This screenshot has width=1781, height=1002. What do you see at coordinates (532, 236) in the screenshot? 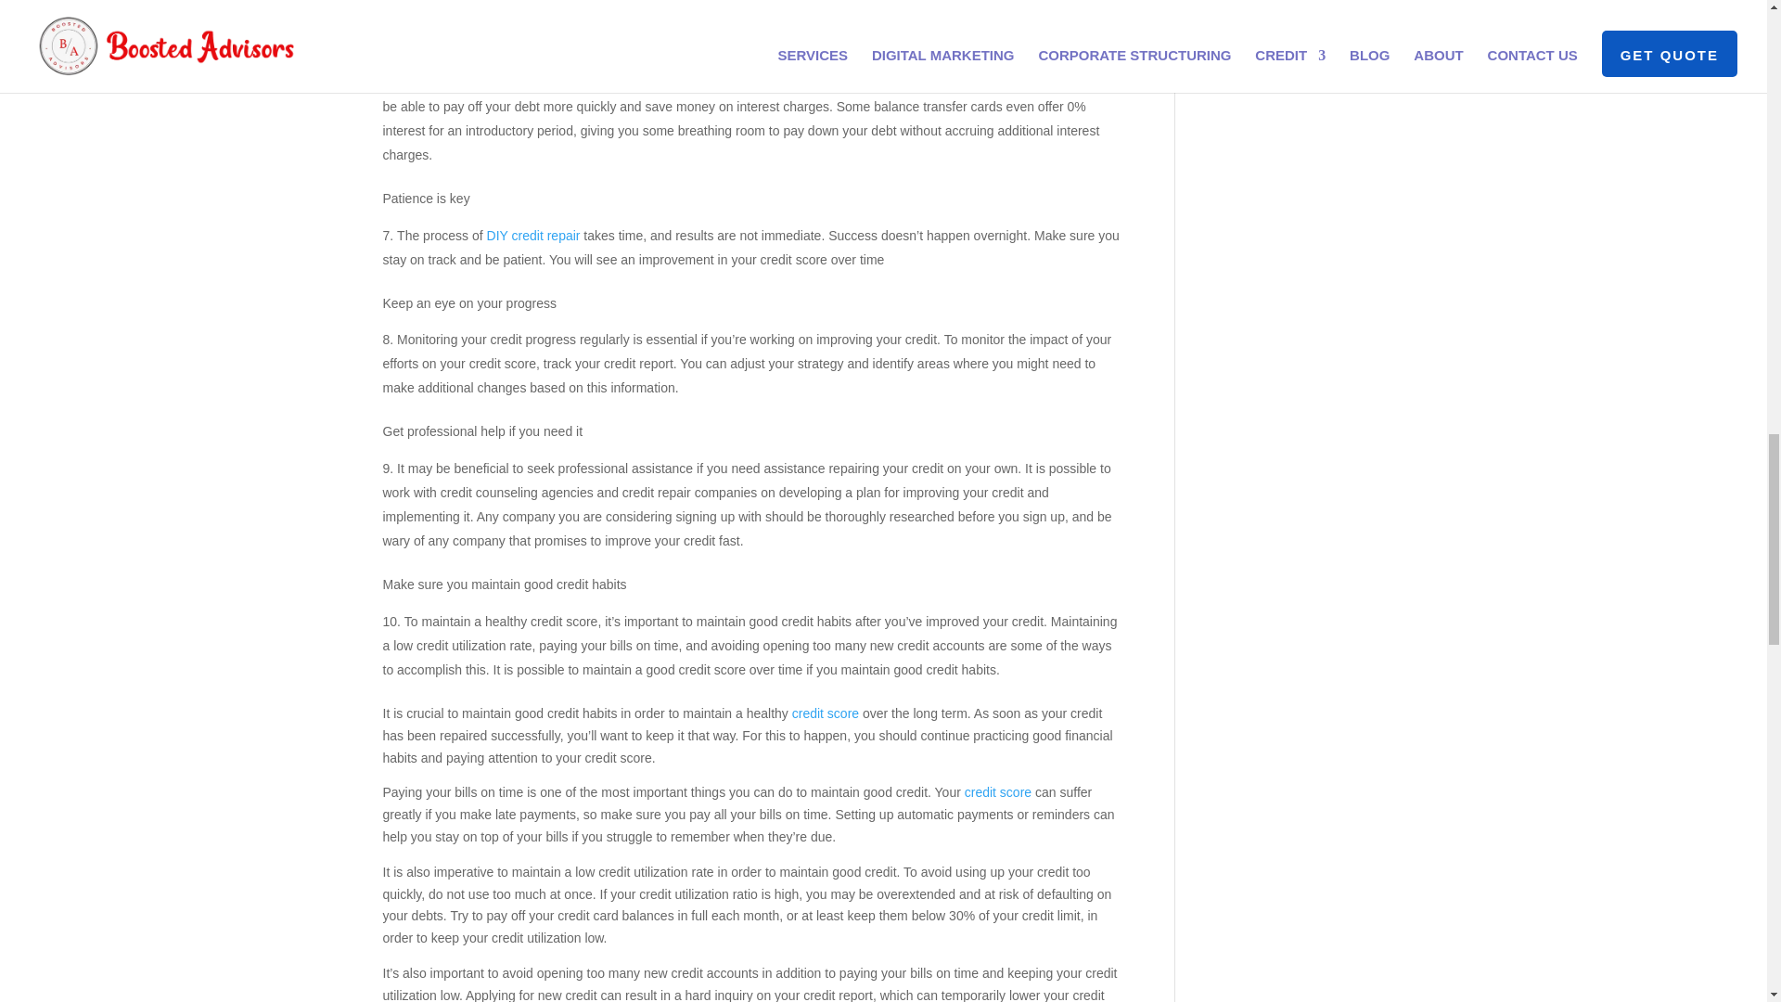
I see `DIY credit repair` at bounding box center [532, 236].